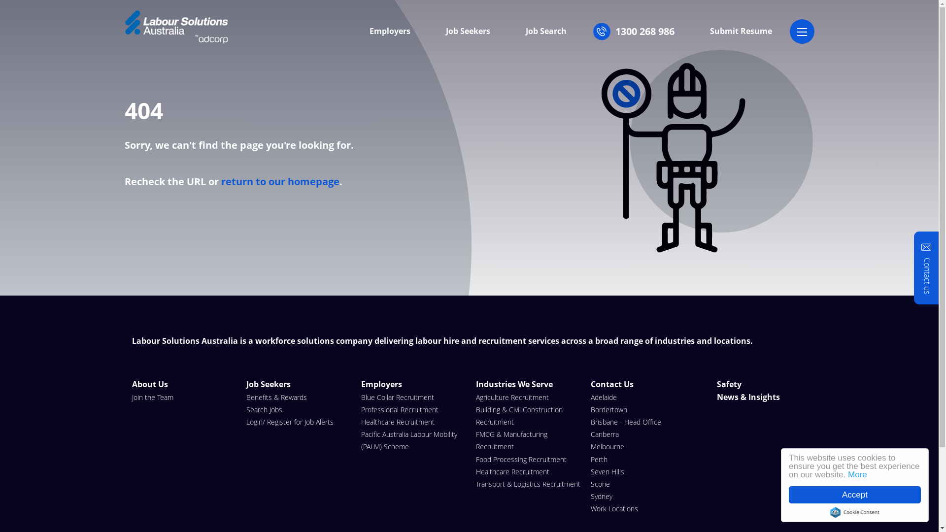 The width and height of the screenshot is (946, 532). I want to click on Employers, so click(414, 385).